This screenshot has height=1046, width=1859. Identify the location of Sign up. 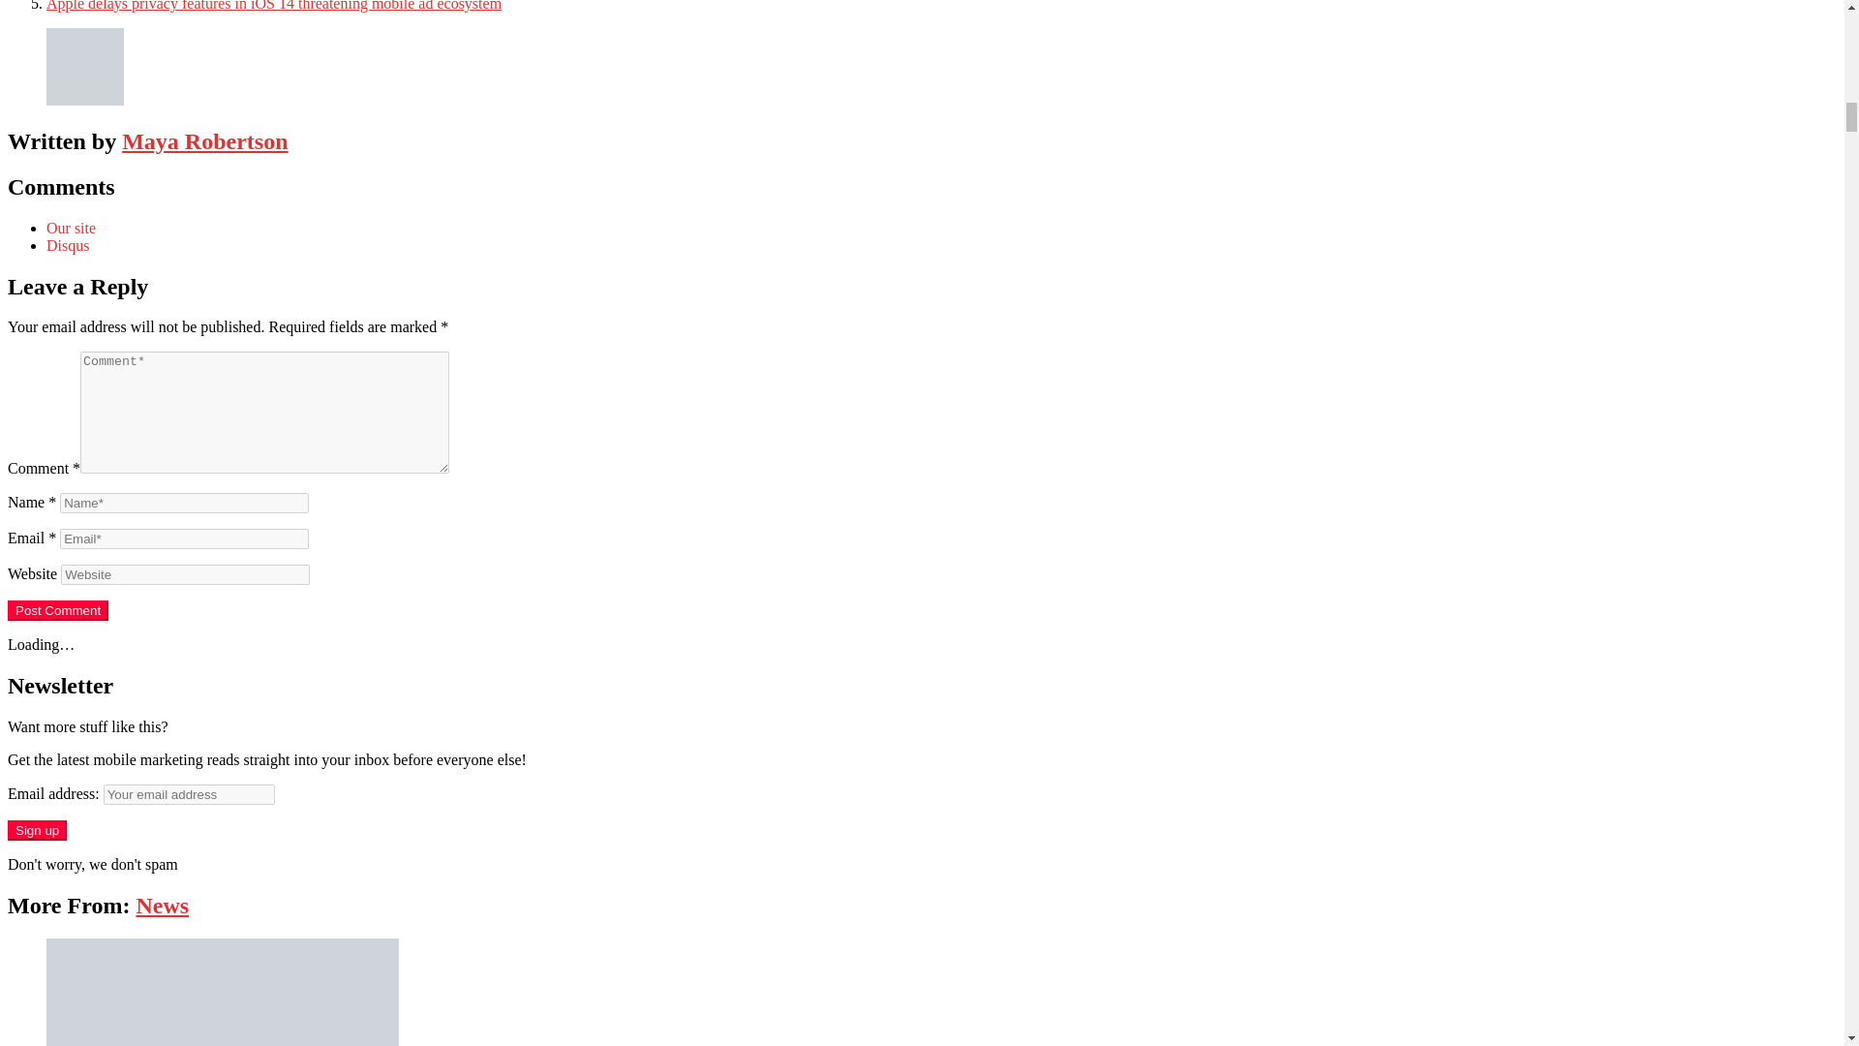
(37, 830).